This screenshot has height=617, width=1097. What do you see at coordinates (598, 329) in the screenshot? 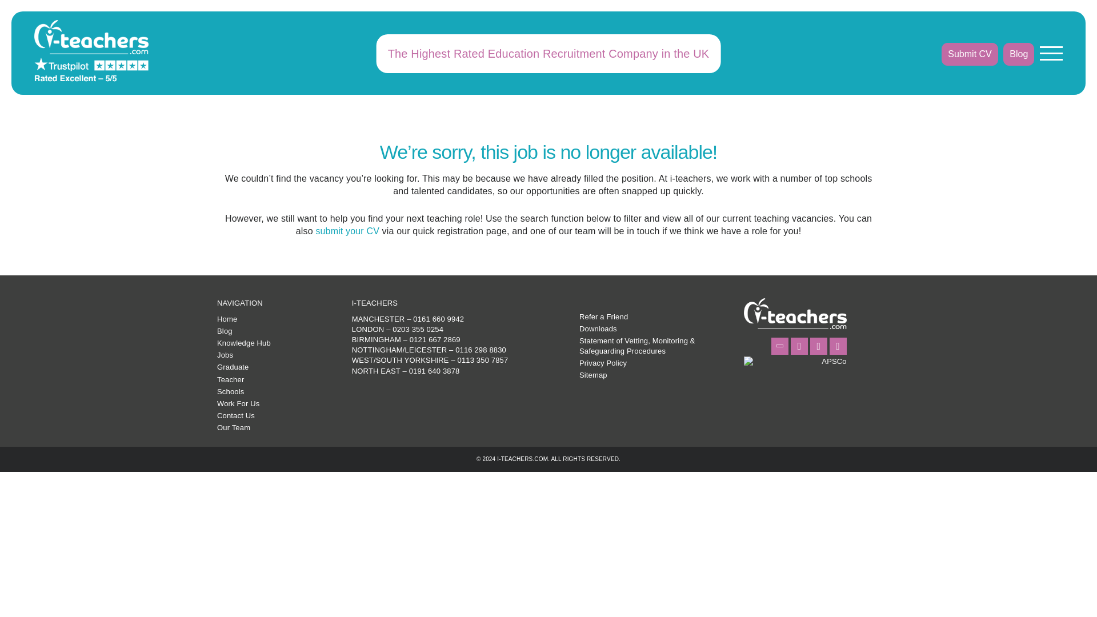
I see `Downloads` at bounding box center [598, 329].